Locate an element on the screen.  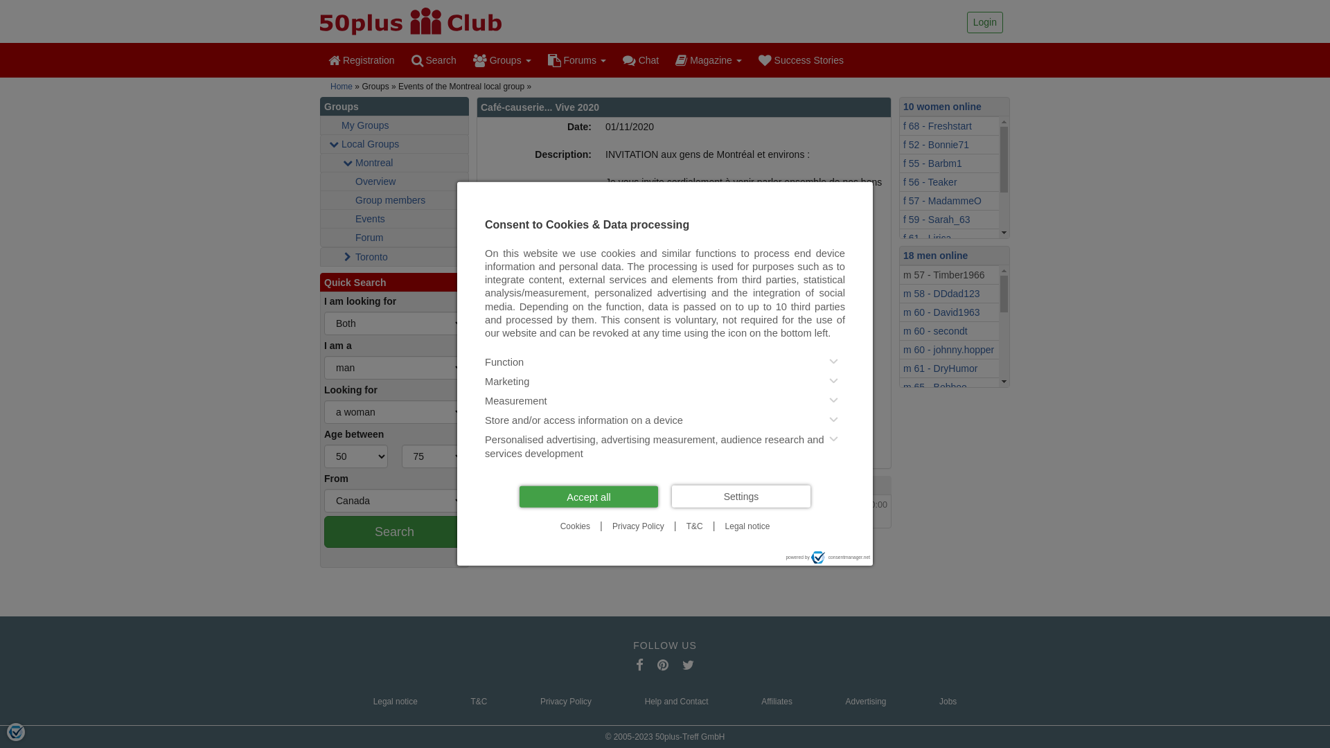
m 87 - PeterGB is located at coordinates (949, 462).